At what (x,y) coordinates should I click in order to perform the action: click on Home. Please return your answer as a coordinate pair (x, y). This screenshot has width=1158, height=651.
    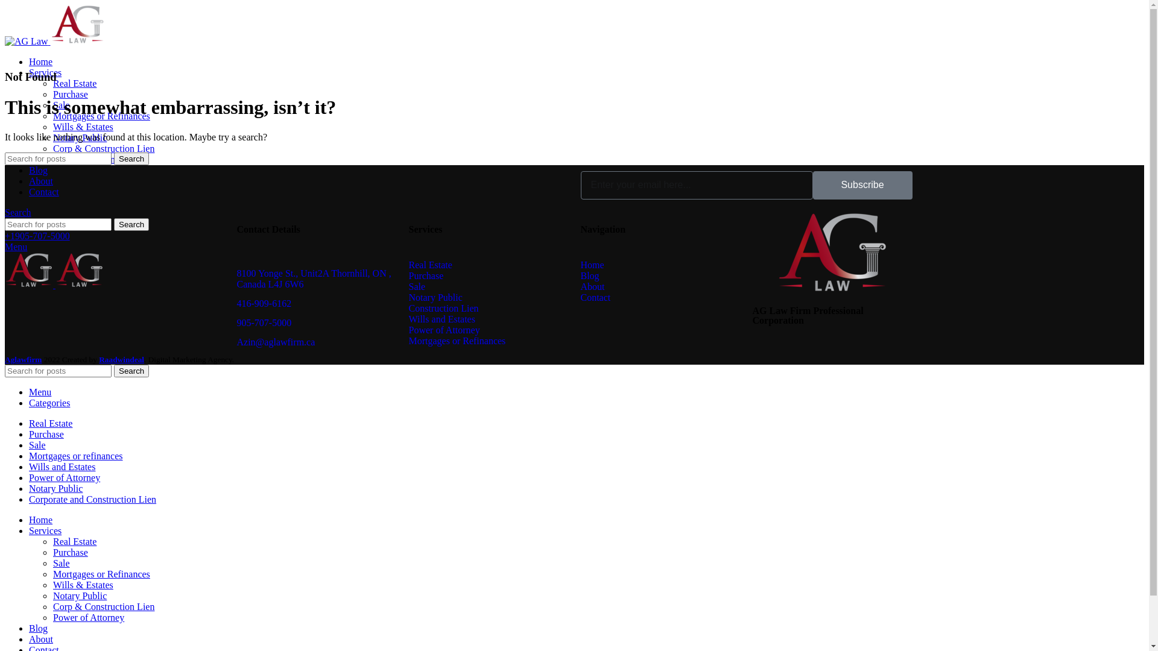
    Looking at the image, I should click on (592, 265).